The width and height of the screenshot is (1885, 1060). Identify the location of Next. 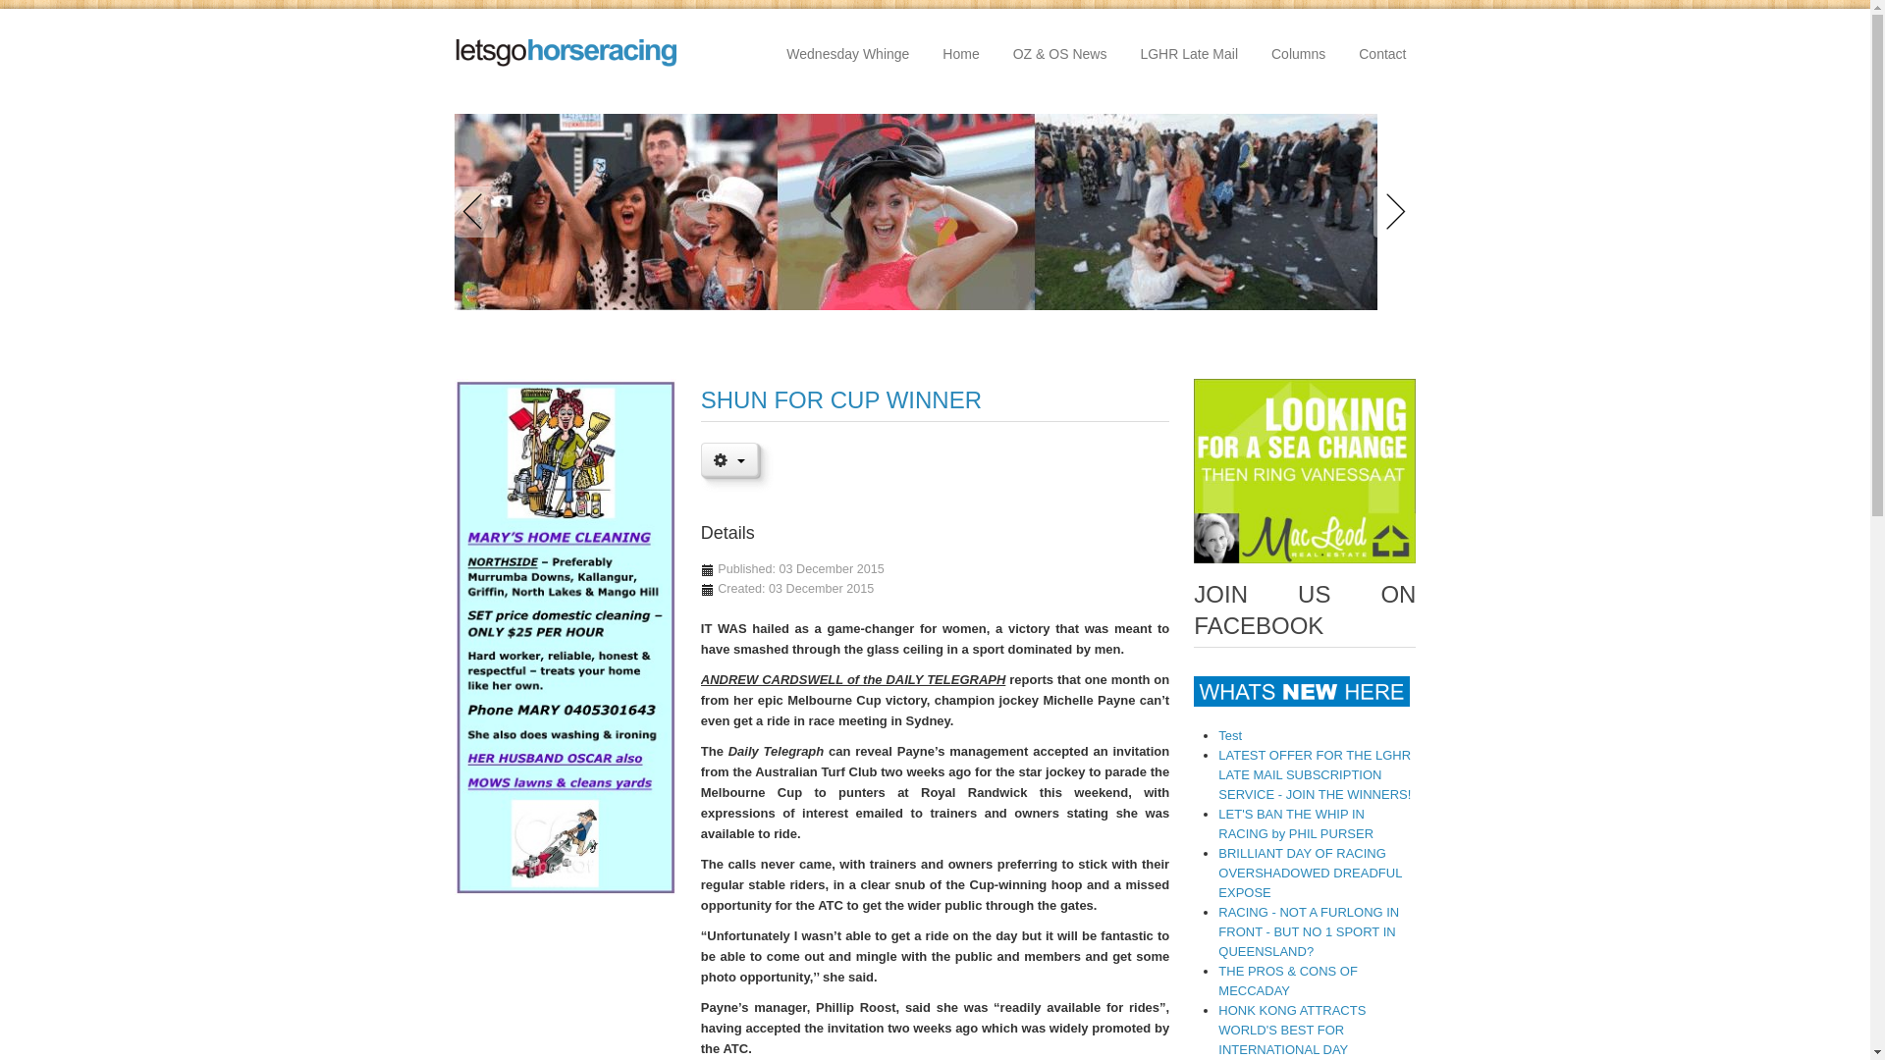
(1390, 212).